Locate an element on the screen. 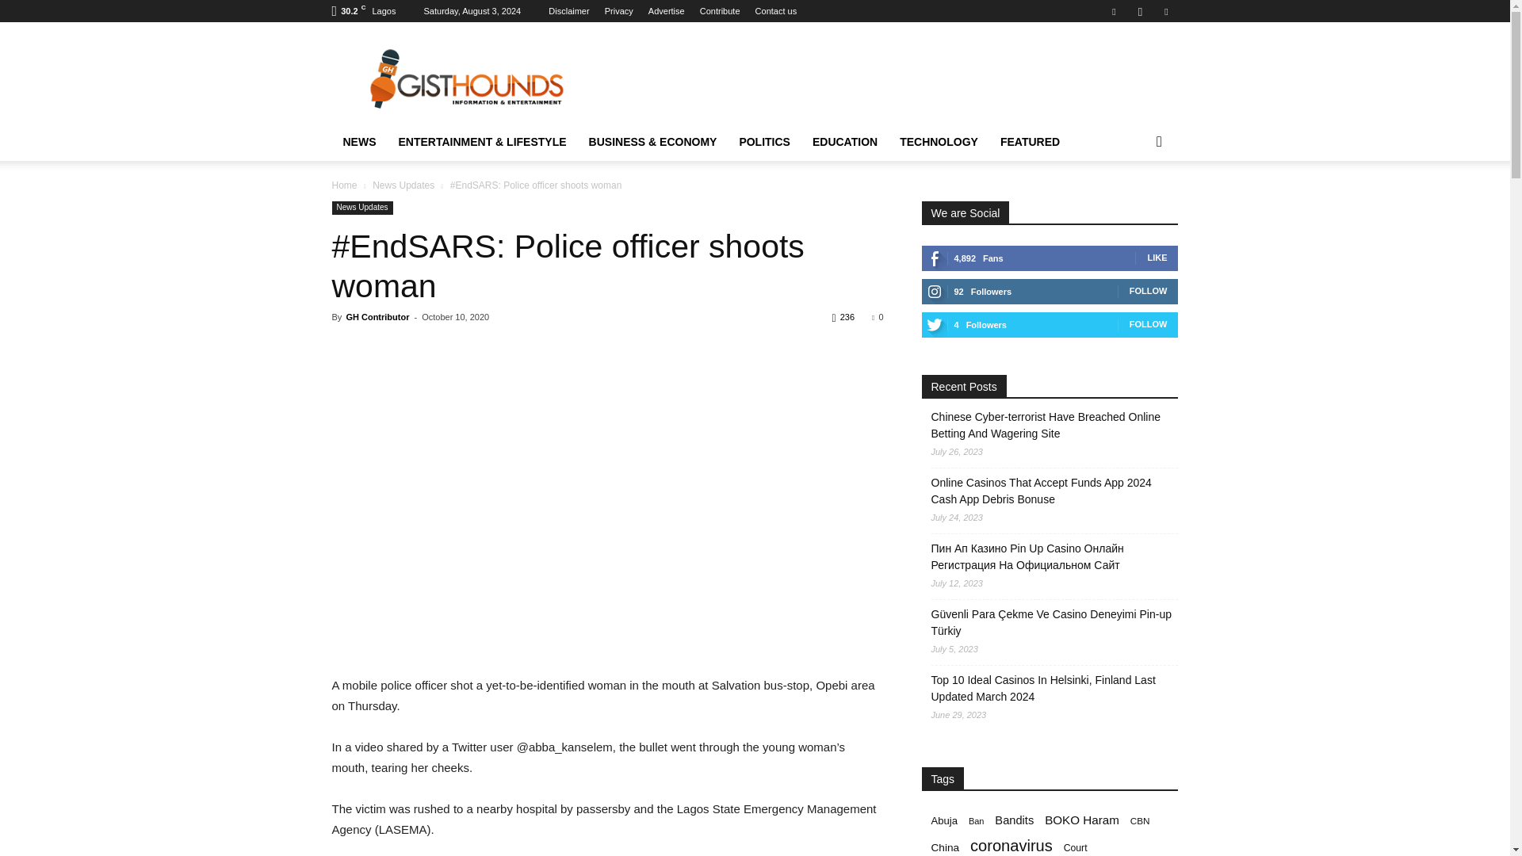 Image resolution: width=1522 pixels, height=856 pixels. Privacy is located at coordinates (618, 11).